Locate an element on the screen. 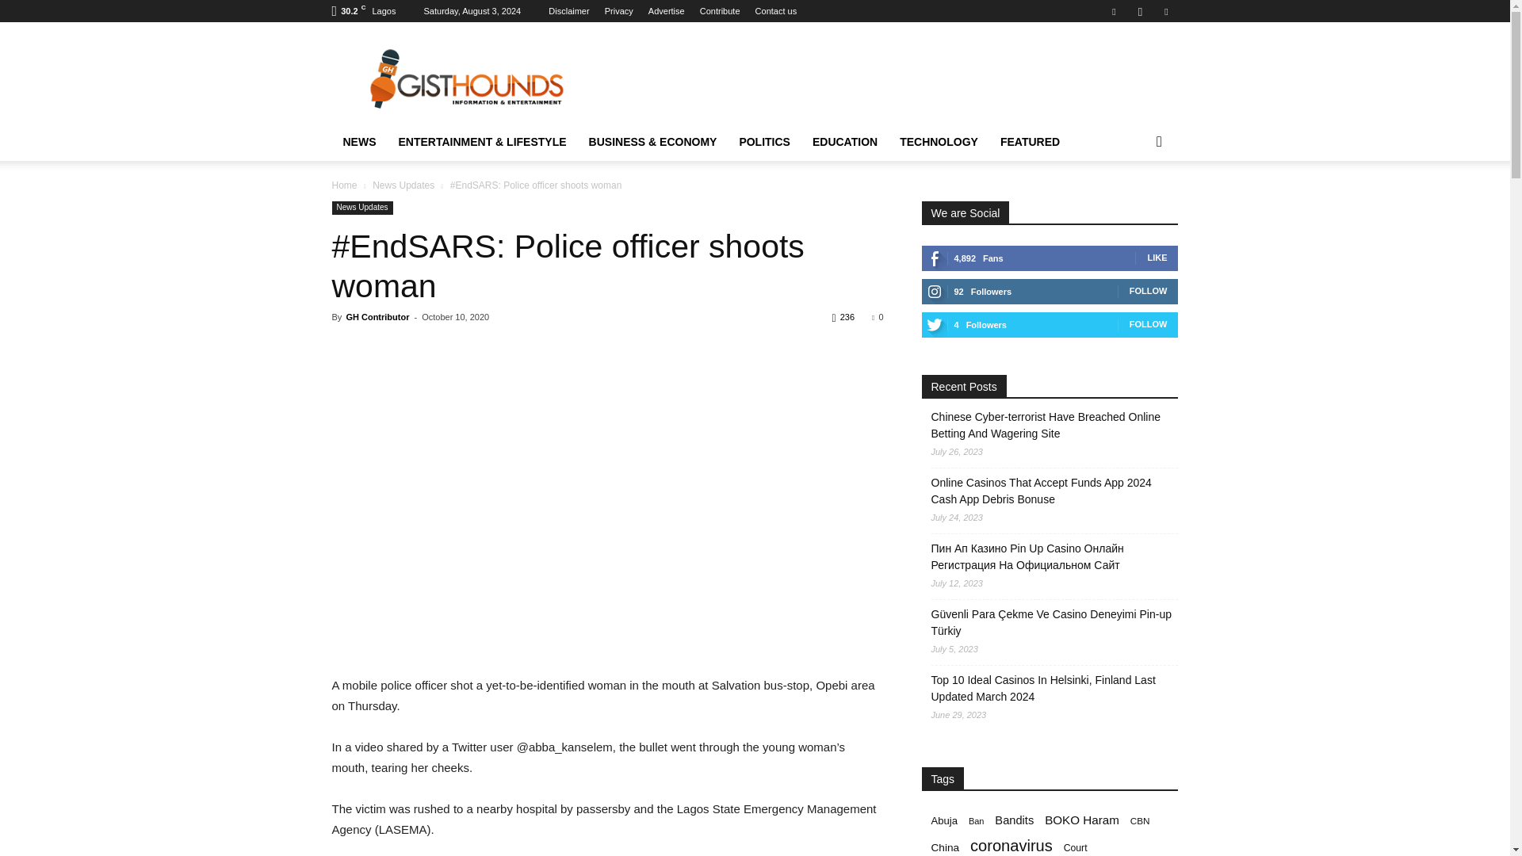 Image resolution: width=1522 pixels, height=856 pixels. Privacy is located at coordinates (618, 11).